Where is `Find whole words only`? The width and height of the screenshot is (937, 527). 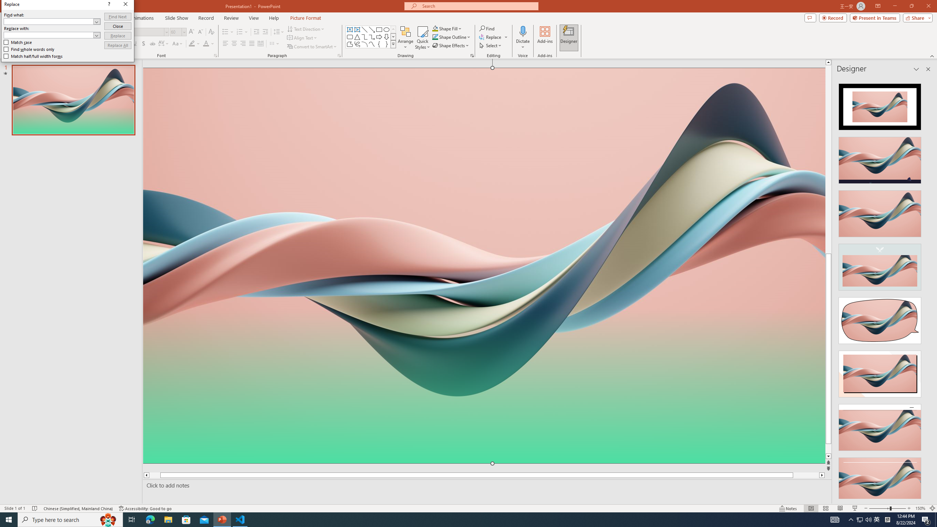 Find whole words only is located at coordinates (463, 225).